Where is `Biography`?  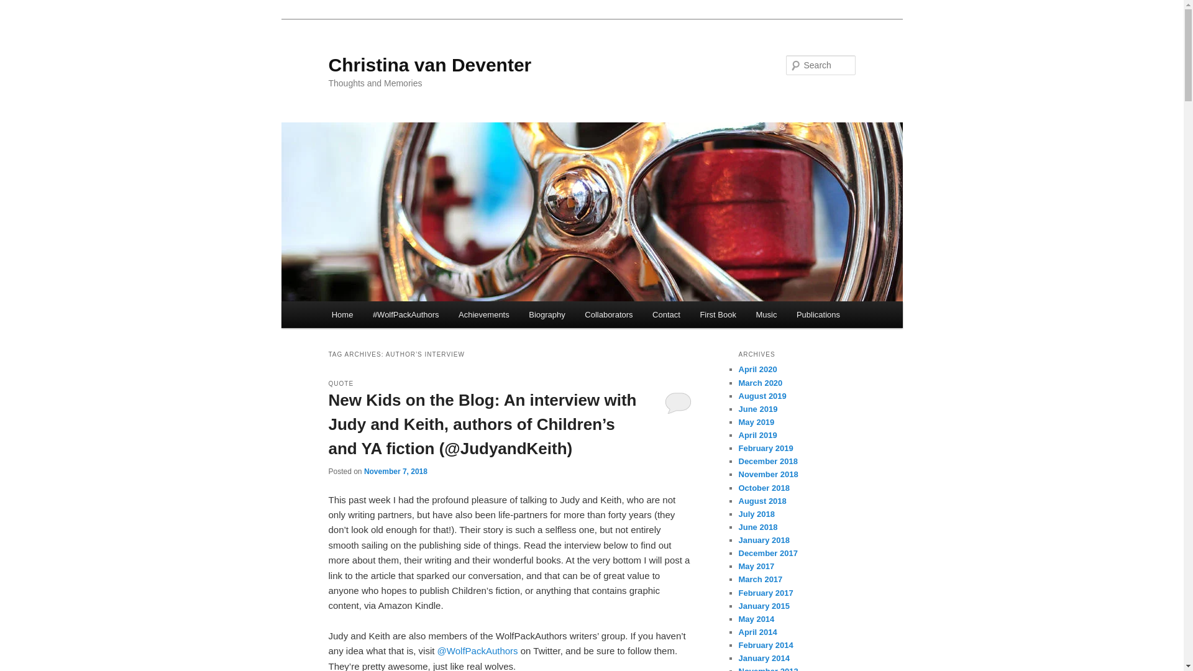 Biography is located at coordinates (547, 314).